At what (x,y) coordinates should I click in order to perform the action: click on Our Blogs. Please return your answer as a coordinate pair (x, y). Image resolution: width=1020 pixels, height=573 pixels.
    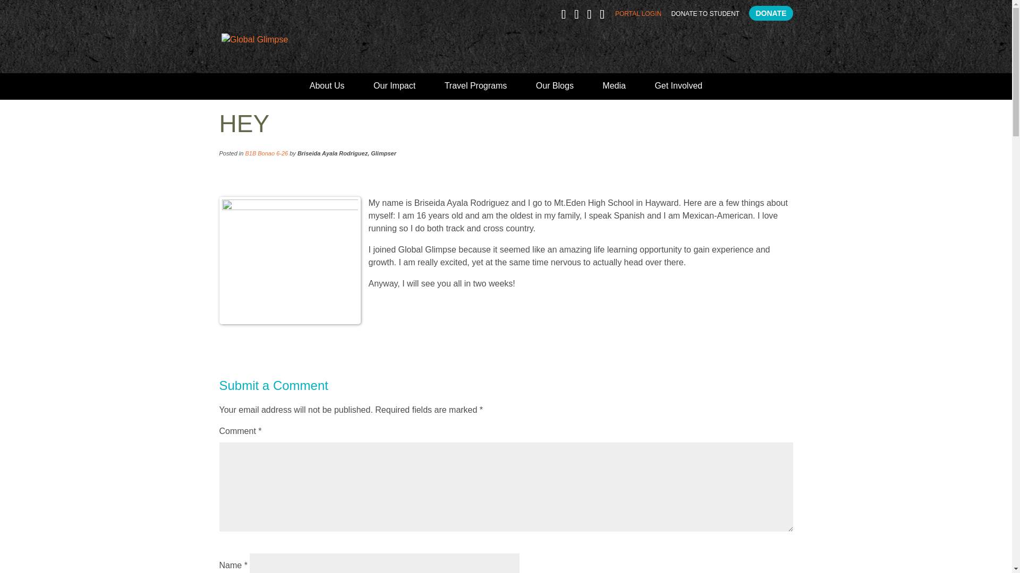
    Looking at the image, I should click on (555, 90).